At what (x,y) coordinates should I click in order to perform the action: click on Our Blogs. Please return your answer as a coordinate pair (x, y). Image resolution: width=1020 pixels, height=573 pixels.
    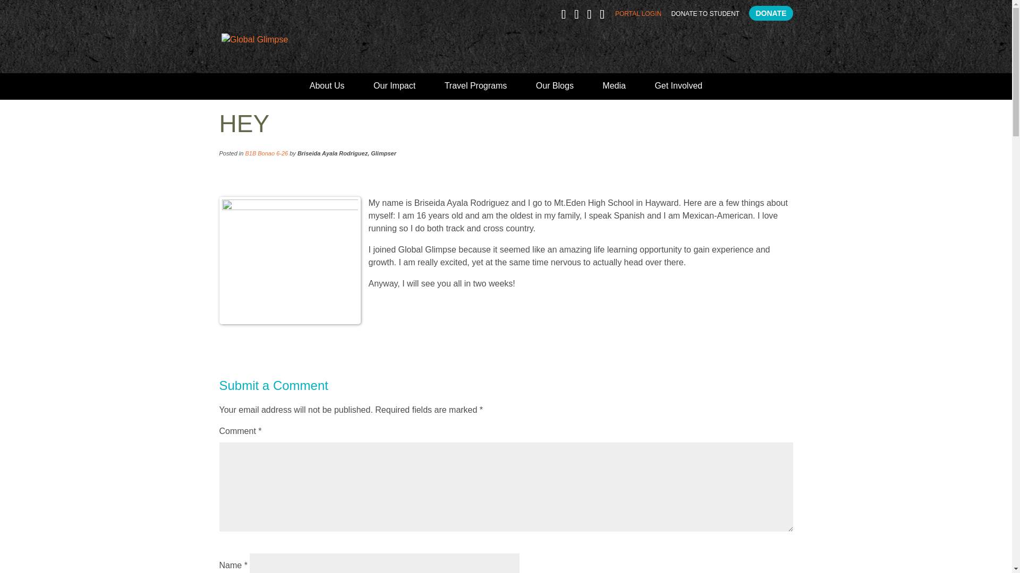
    Looking at the image, I should click on (555, 90).